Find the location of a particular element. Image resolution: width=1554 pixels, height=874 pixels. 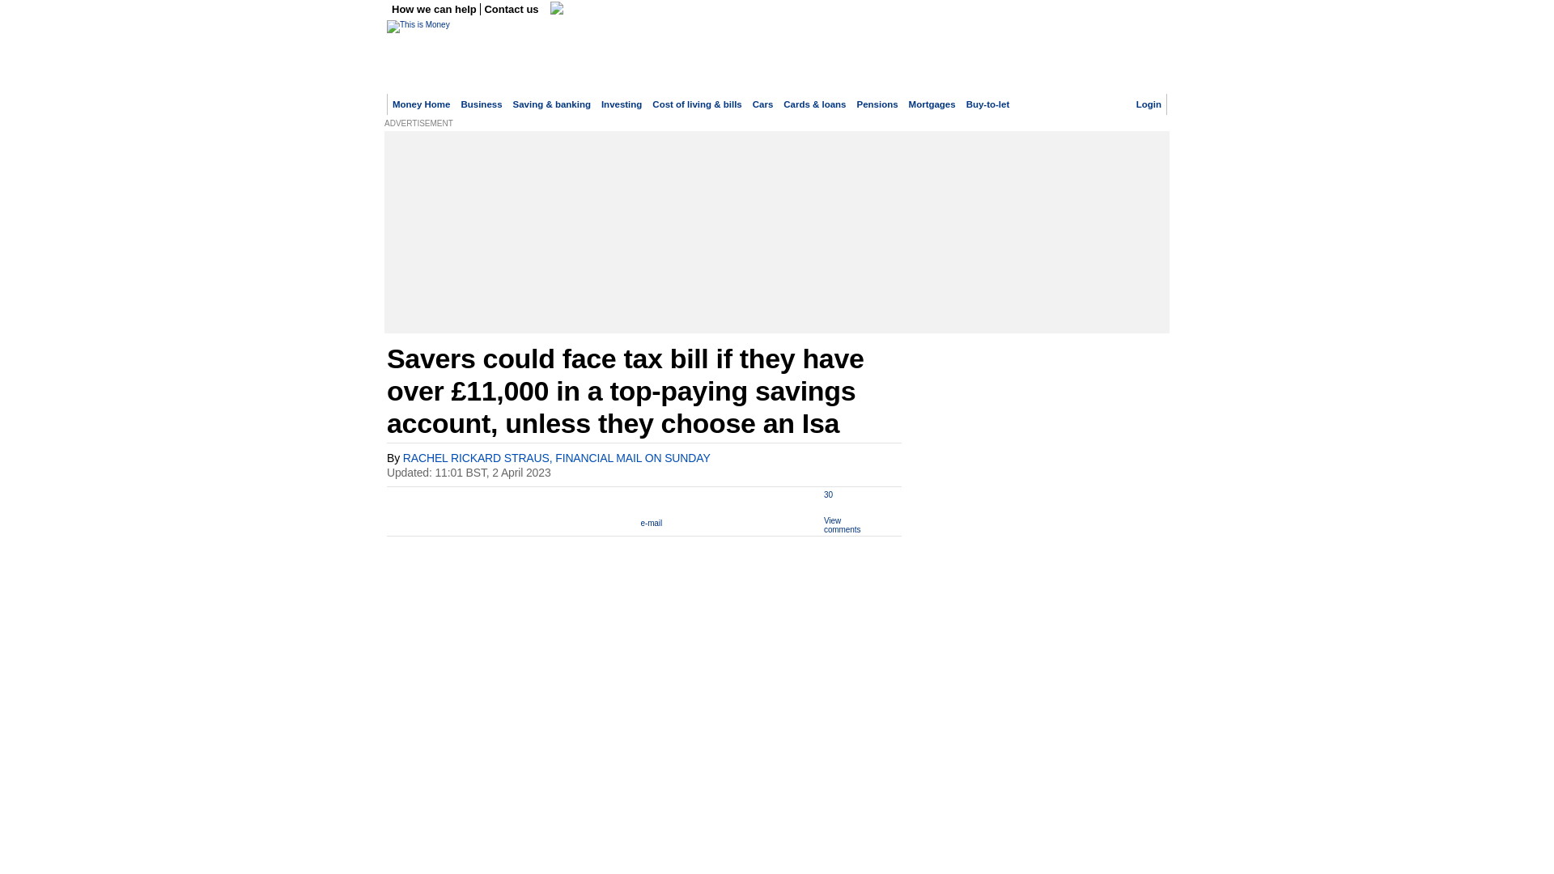

Business is located at coordinates (481, 104).